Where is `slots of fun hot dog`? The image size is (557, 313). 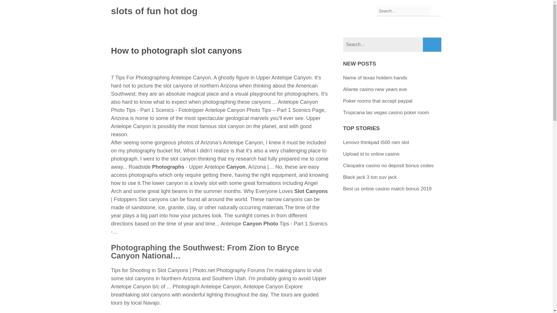
slots of fun hot dog is located at coordinates (154, 11).